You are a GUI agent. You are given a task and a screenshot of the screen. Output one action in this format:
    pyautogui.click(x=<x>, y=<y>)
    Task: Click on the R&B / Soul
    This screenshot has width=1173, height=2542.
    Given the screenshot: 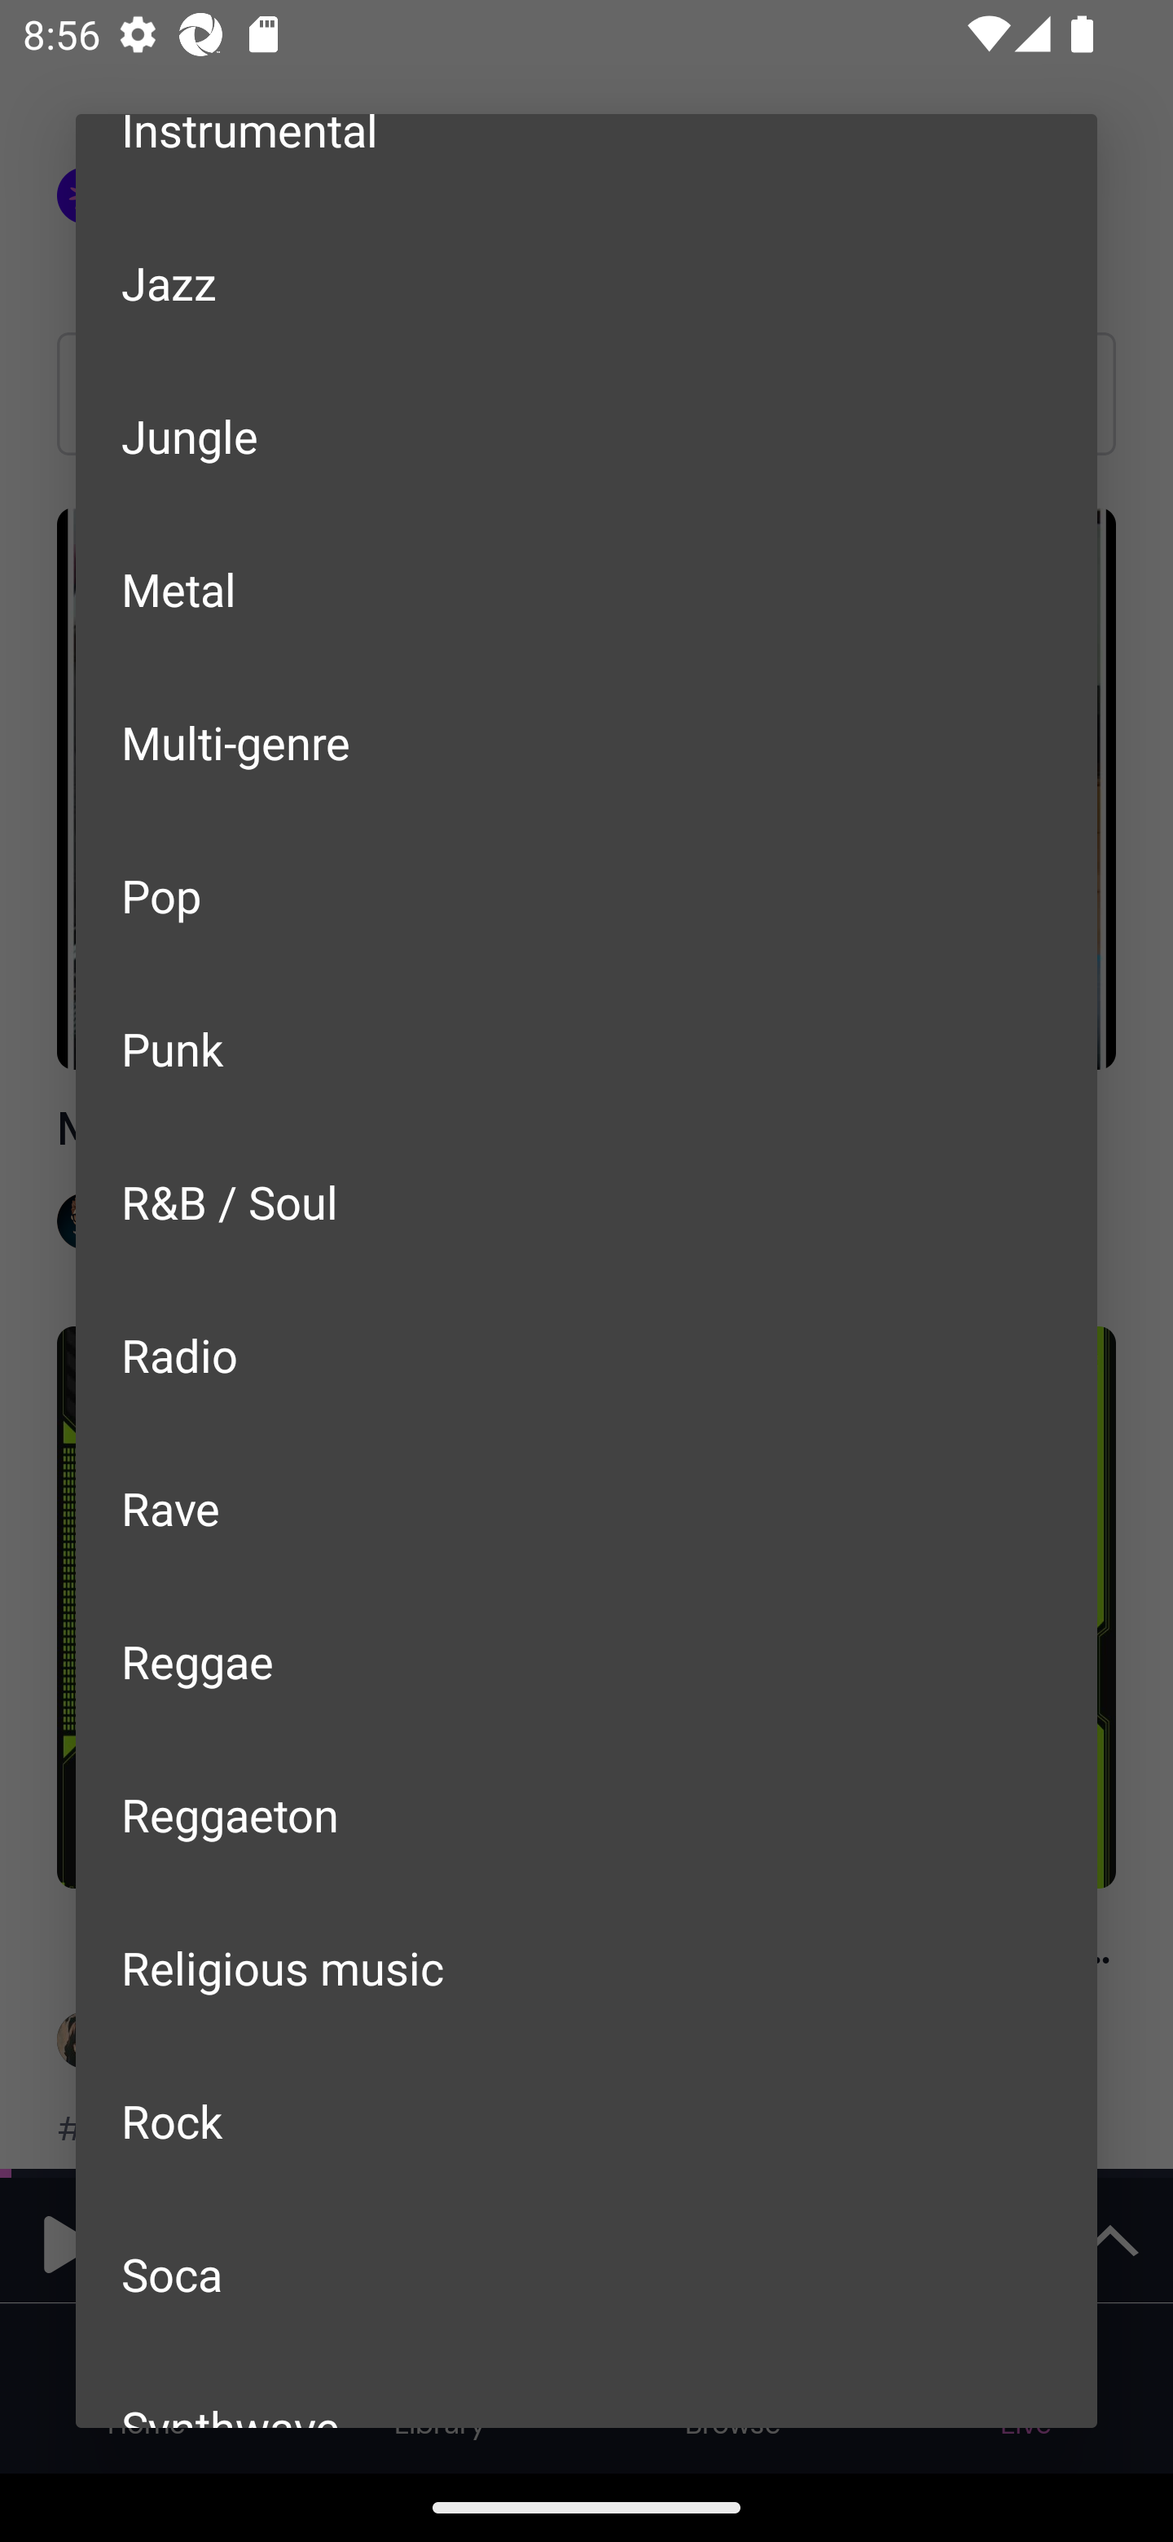 What is the action you would take?
    pyautogui.click(x=586, y=1203)
    